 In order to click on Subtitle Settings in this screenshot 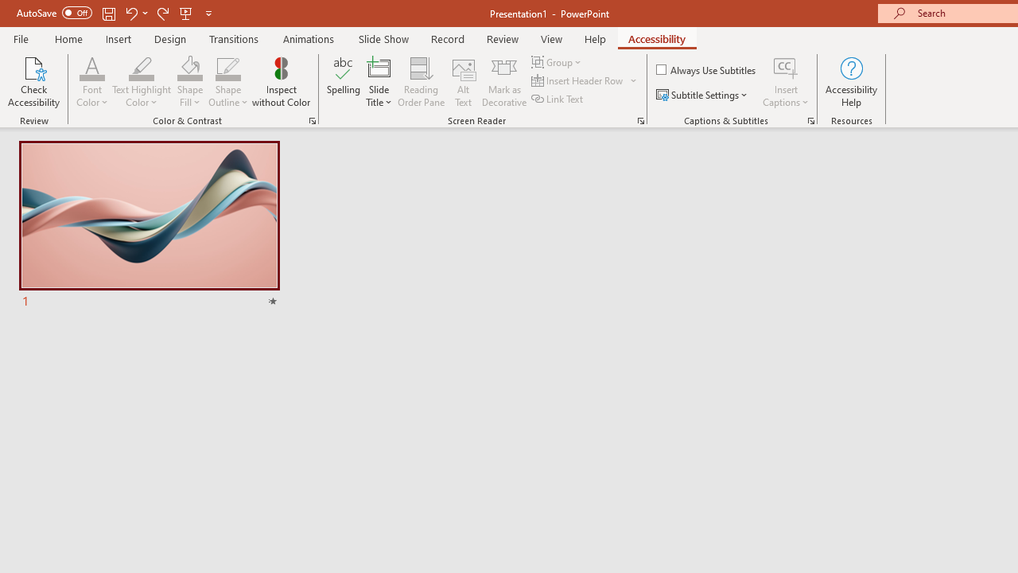, I will do `click(703, 95)`.